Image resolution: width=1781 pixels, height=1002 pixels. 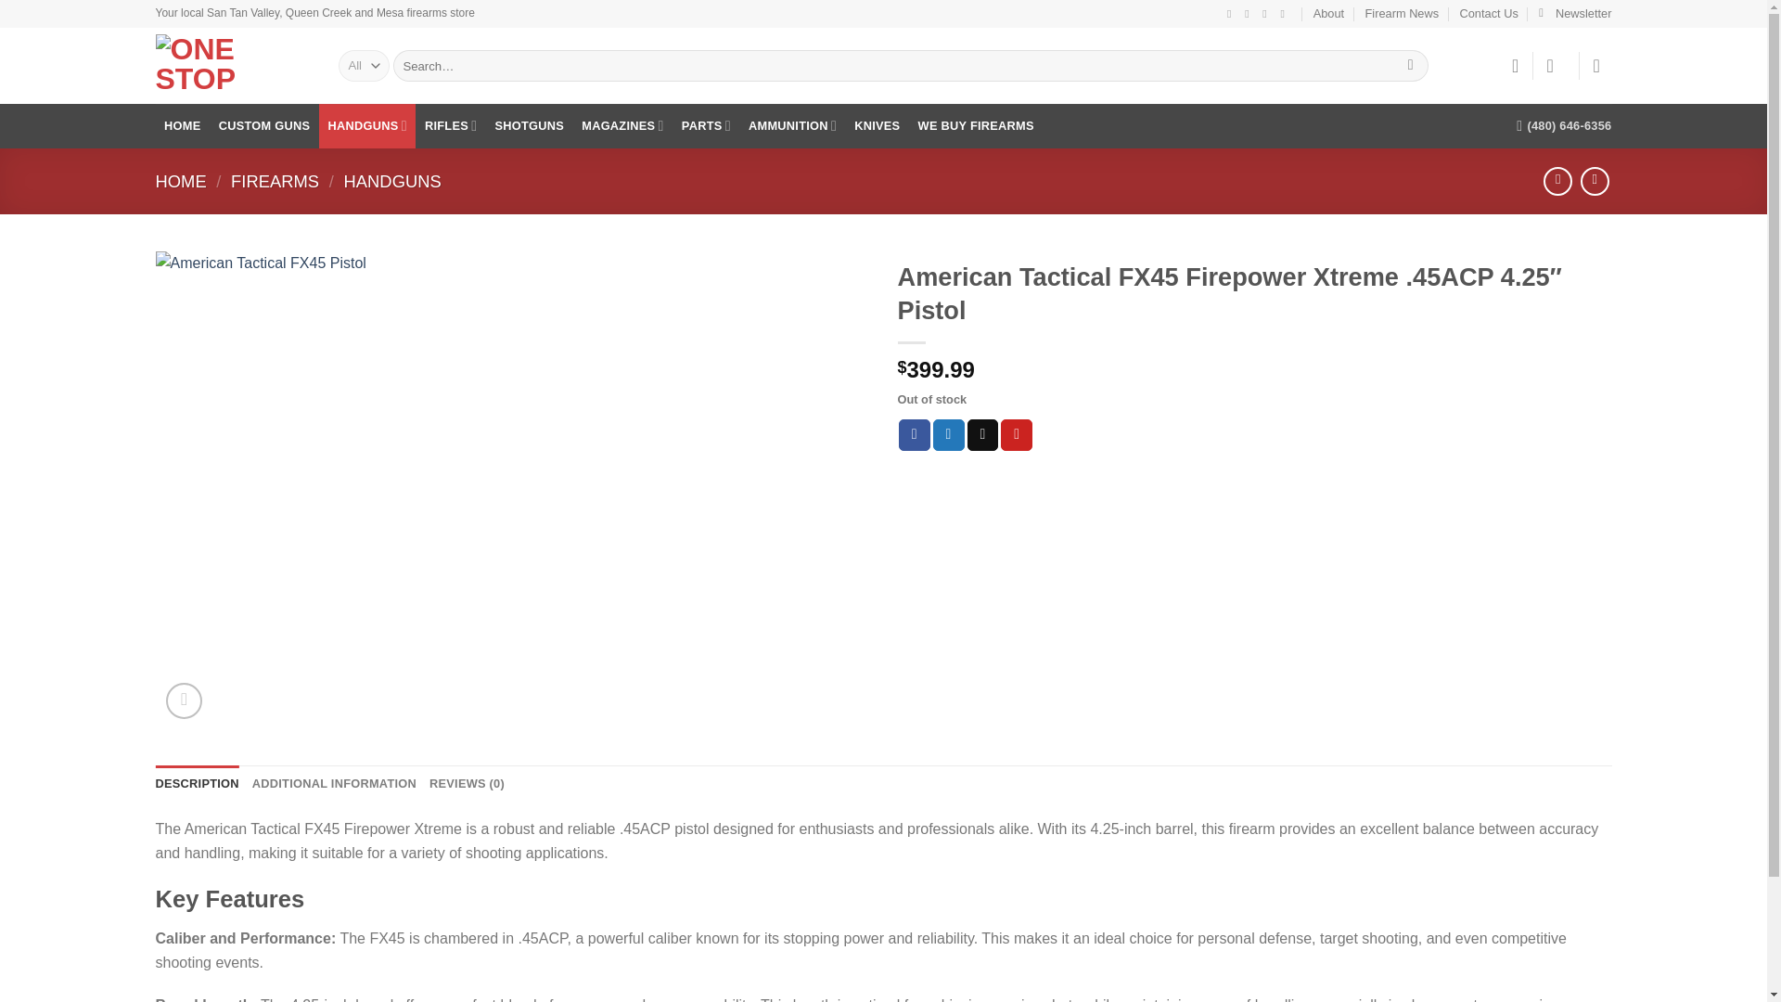 What do you see at coordinates (1328, 14) in the screenshot?
I see `About` at bounding box center [1328, 14].